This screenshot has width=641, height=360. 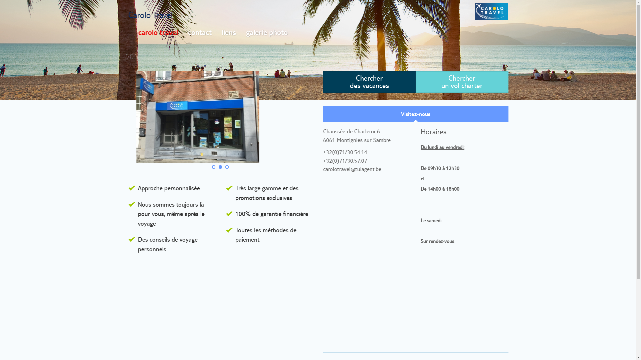 I want to click on 2, so click(x=220, y=167).